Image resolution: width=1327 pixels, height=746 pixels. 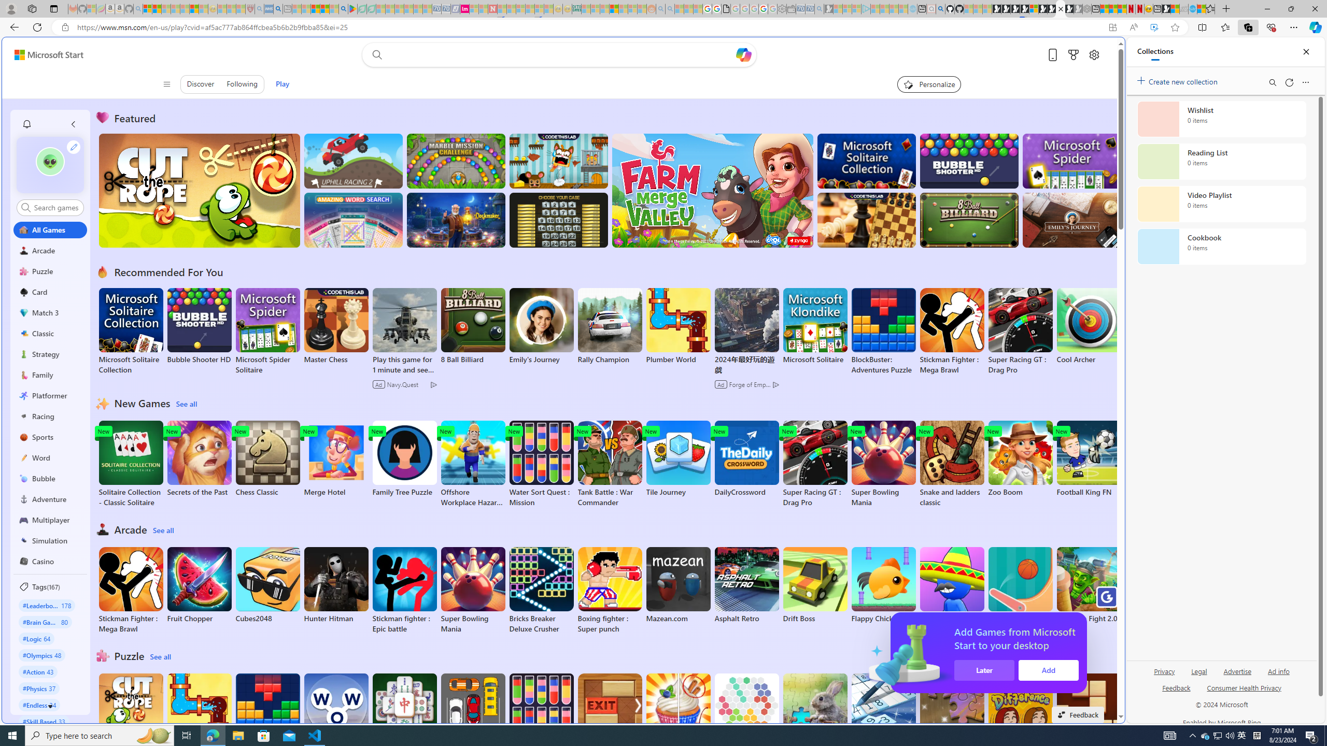 What do you see at coordinates (354, 220) in the screenshot?
I see `Amazing Word Search` at bounding box center [354, 220].